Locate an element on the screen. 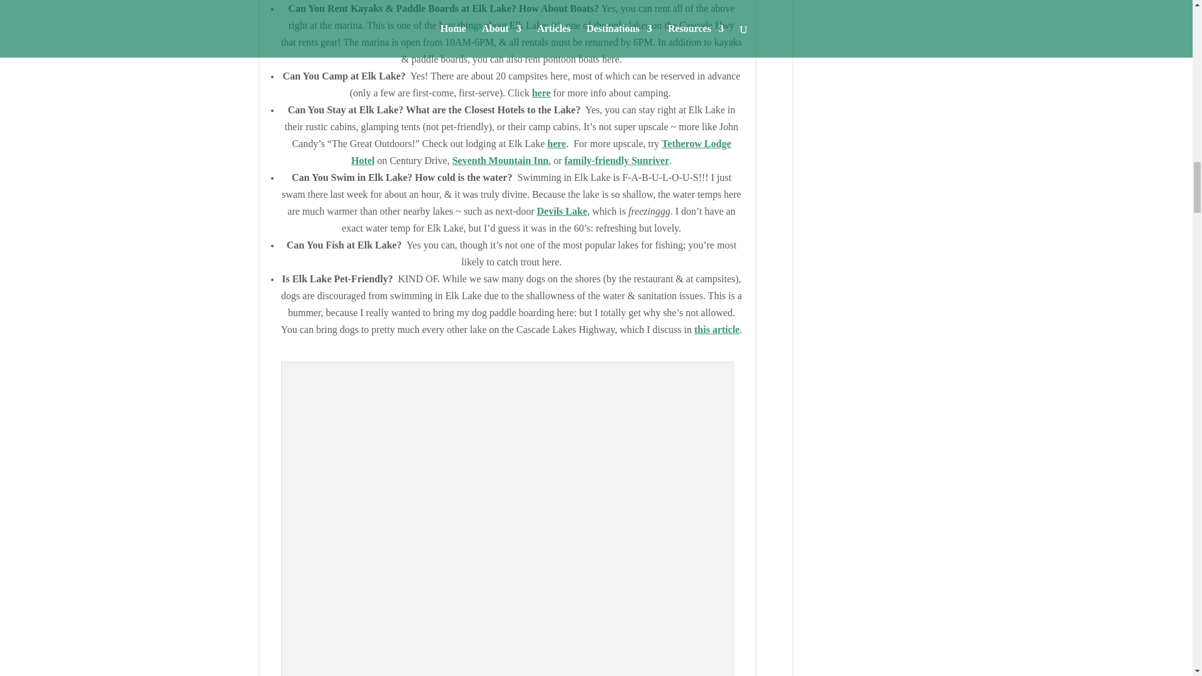  Seventh Mountain Inn is located at coordinates (500, 160).